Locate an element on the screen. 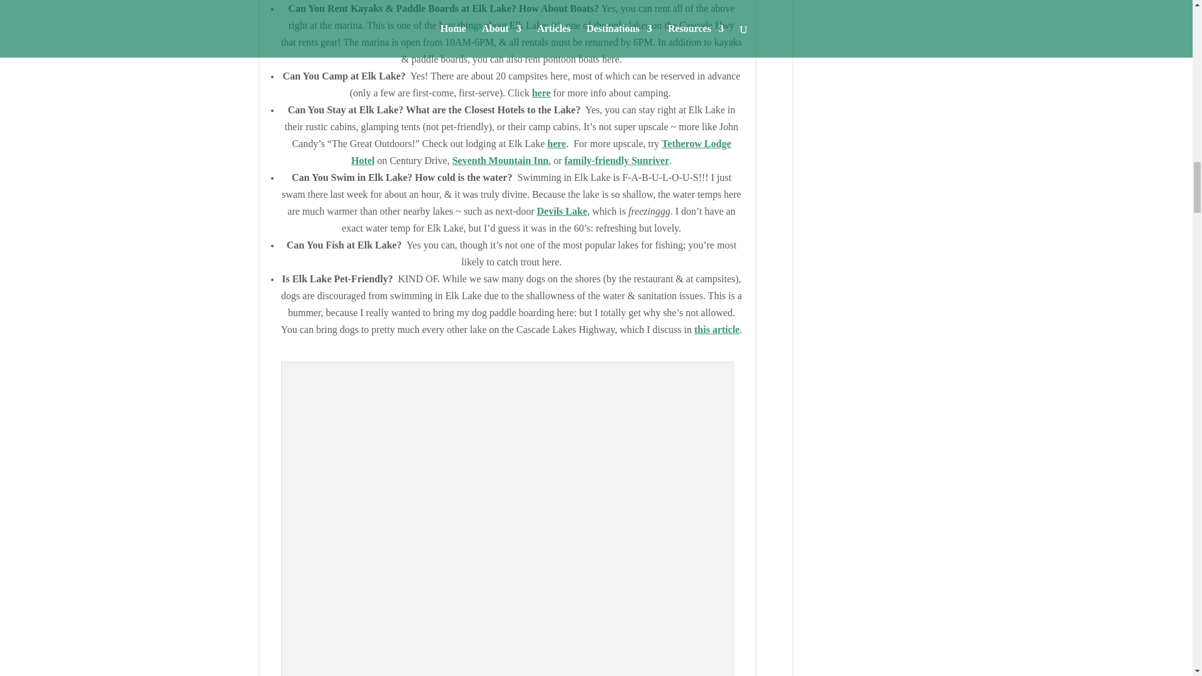  Seventh Mountain Inn is located at coordinates (500, 160).